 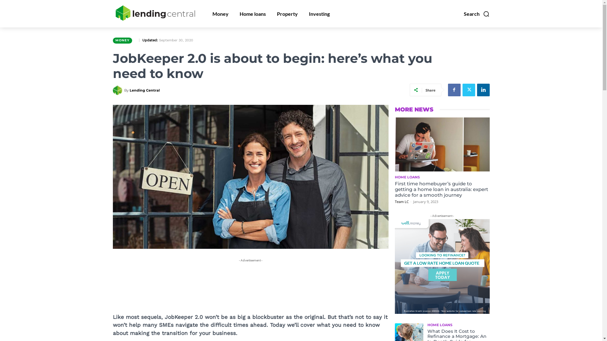 I want to click on small-business-owners-couple, so click(x=250, y=177).